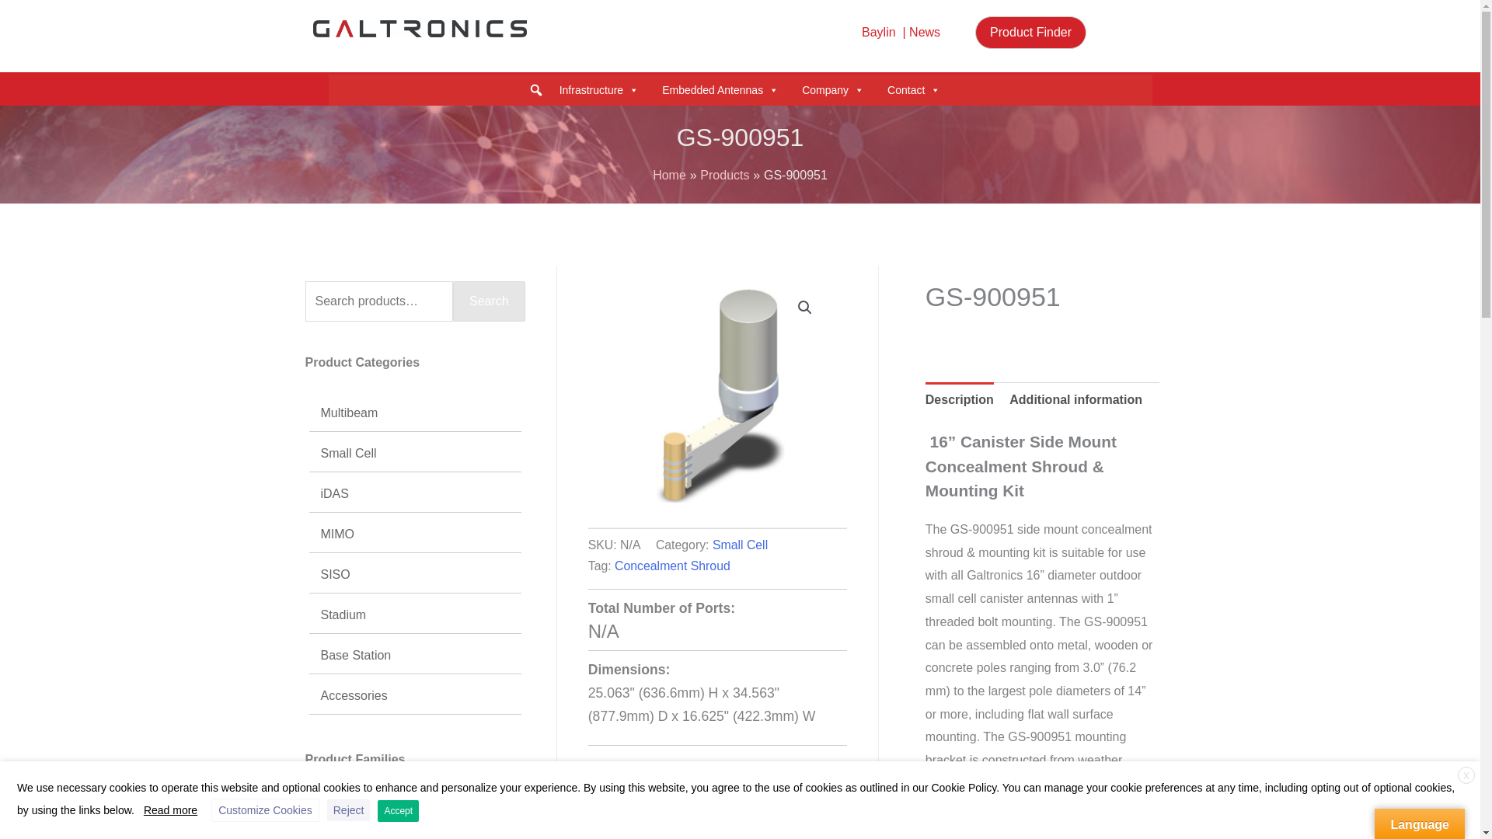 The height and width of the screenshot is (839, 1492). What do you see at coordinates (23, 23) in the screenshot?
I see `Search` at bounding box center [23, 23].